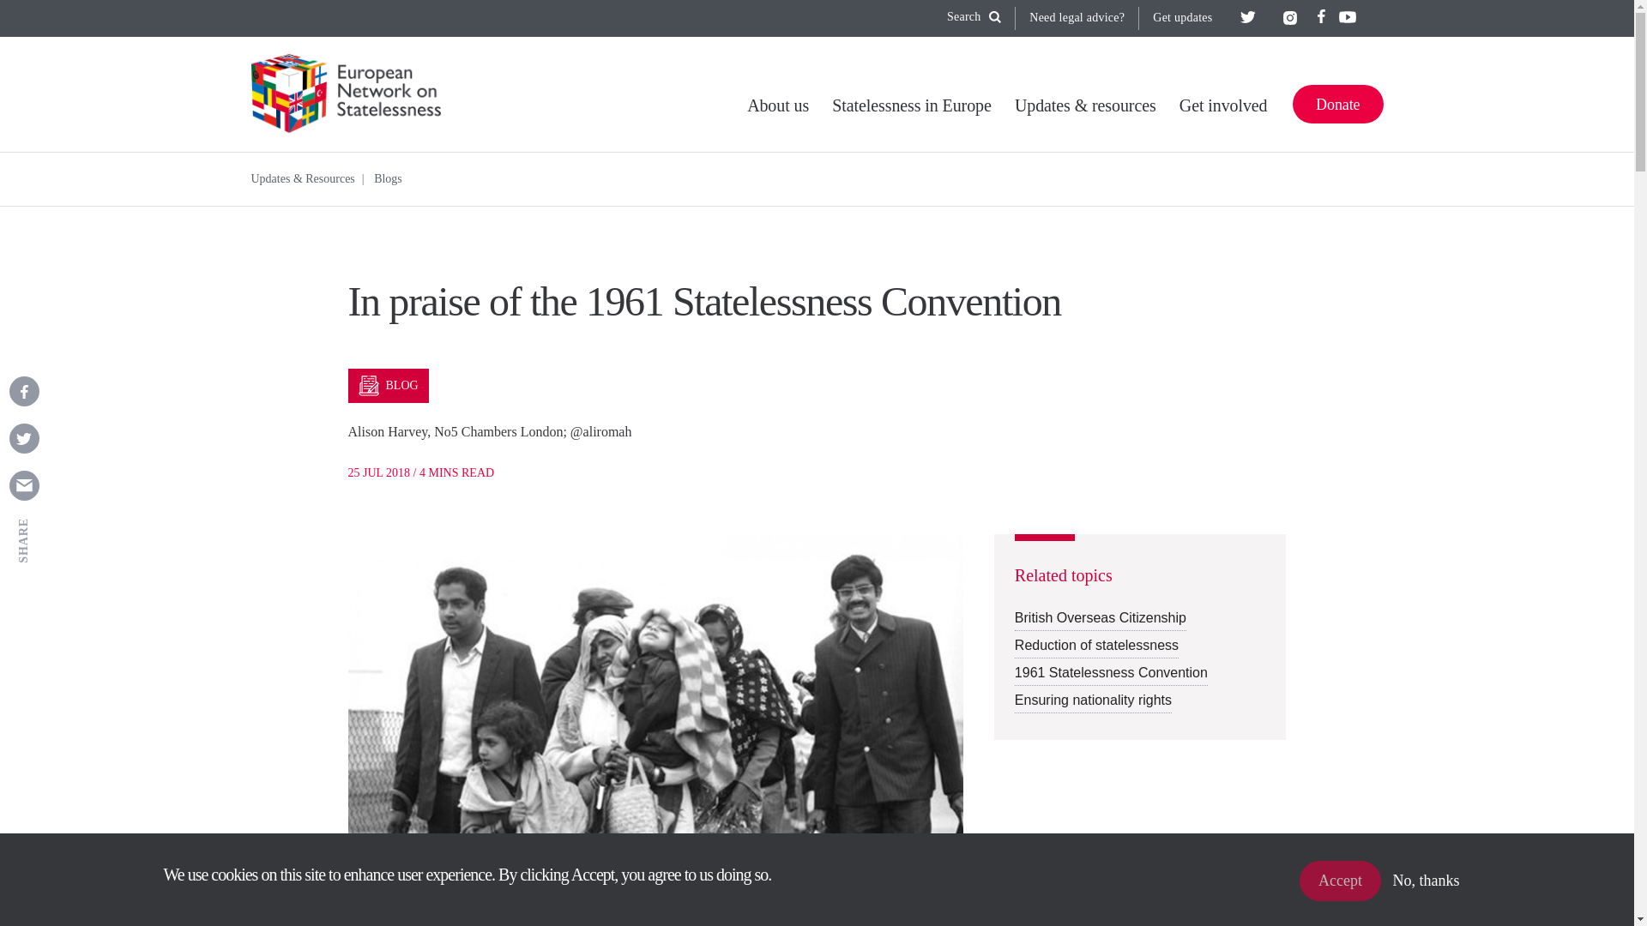  I want to click on Search, so click(974, 17).